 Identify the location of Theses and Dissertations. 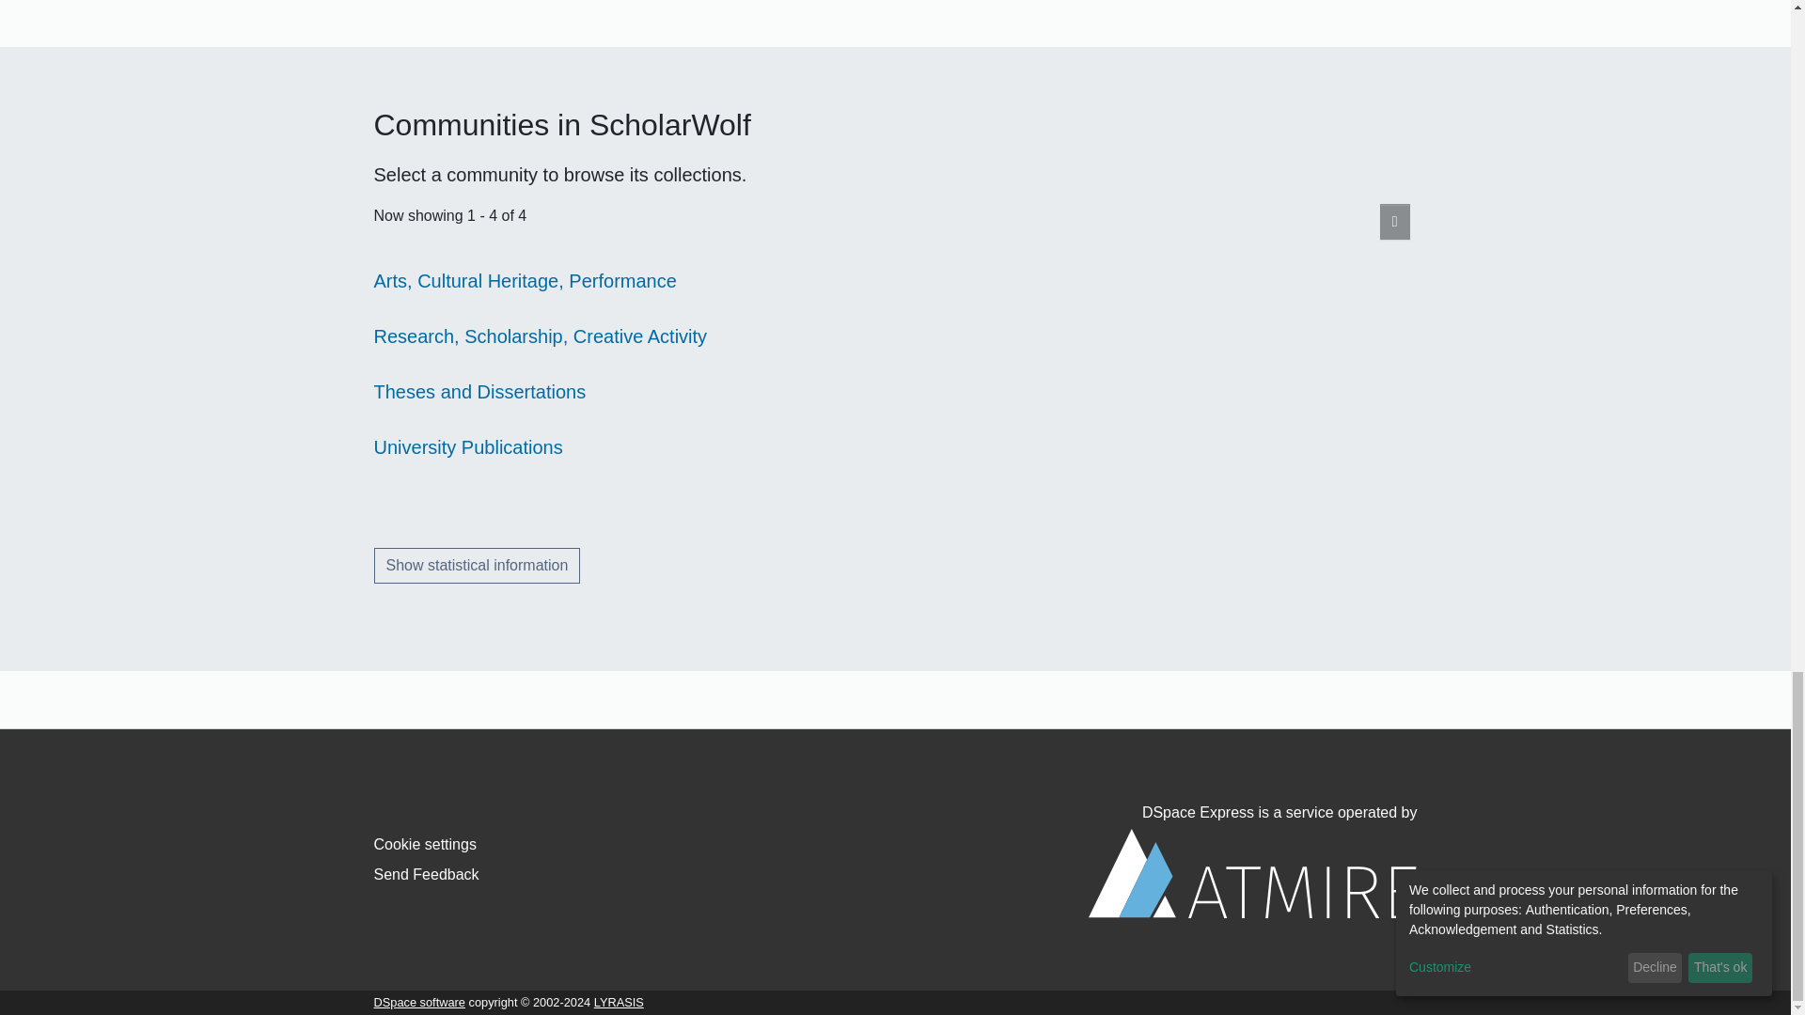
(479, 391).